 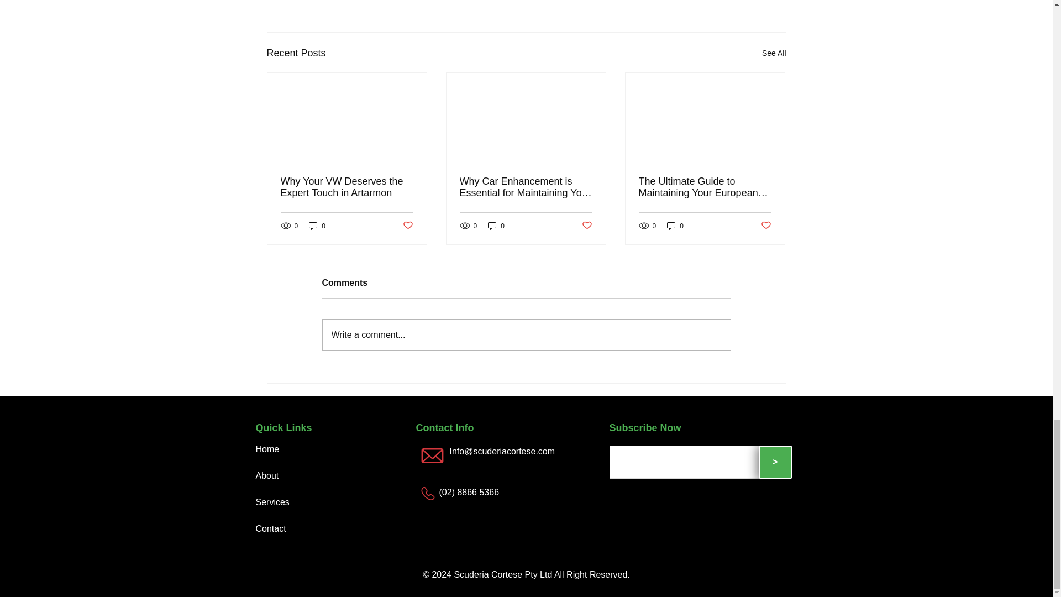 I want to click on 0, so click(x=496, y=226).